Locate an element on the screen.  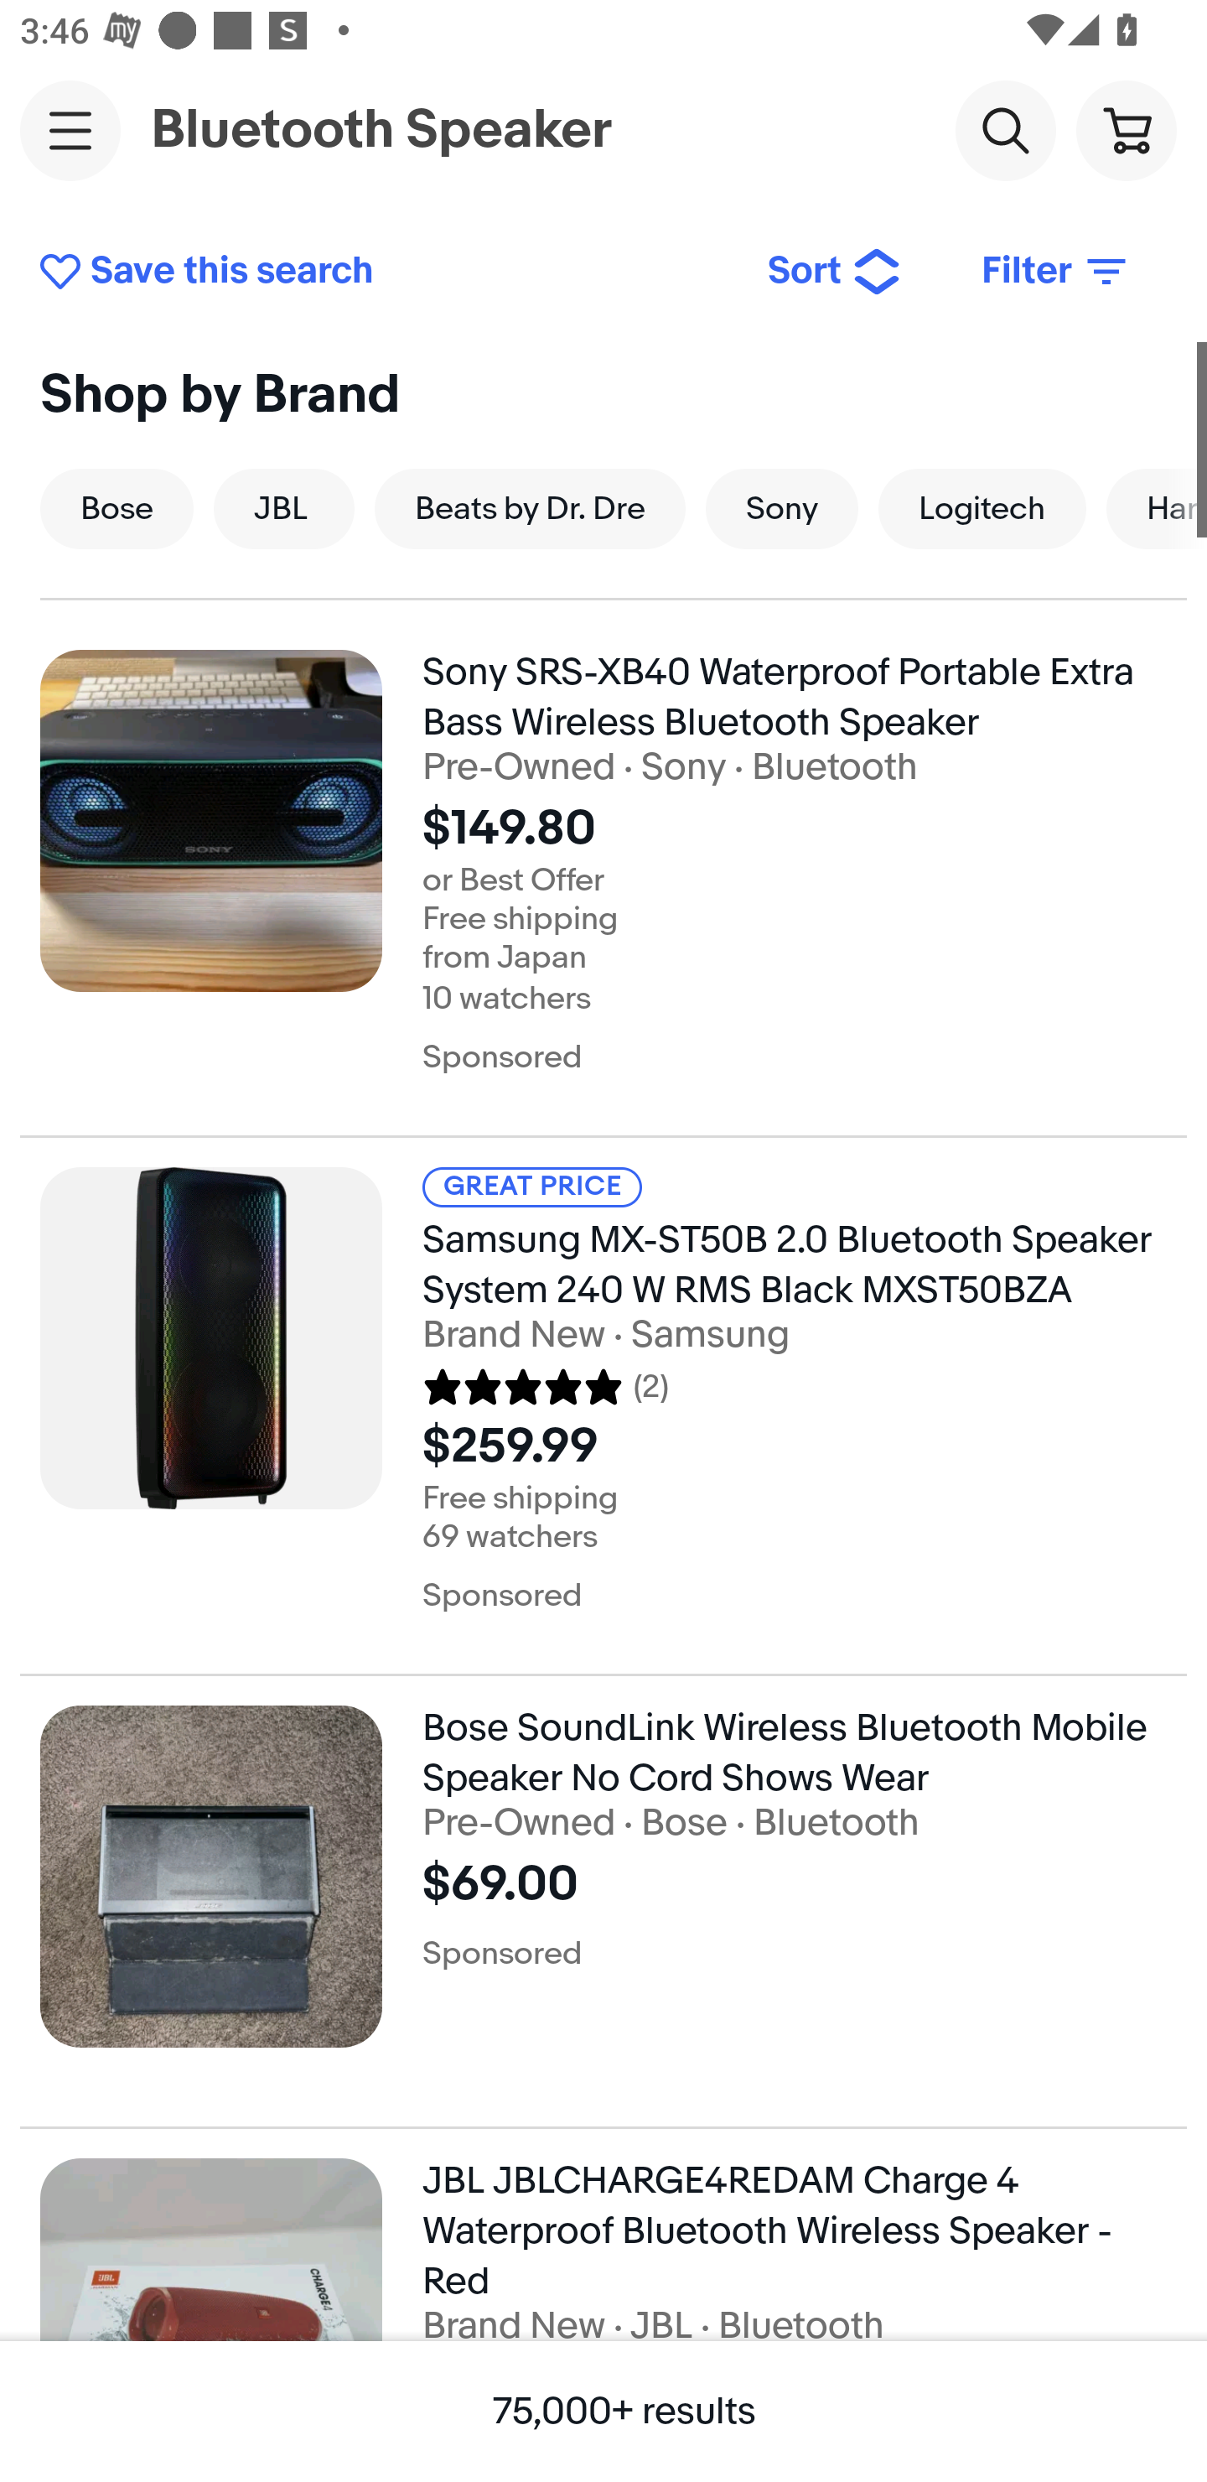
JBL JBL, Brand is located at coordinates (283, 508).